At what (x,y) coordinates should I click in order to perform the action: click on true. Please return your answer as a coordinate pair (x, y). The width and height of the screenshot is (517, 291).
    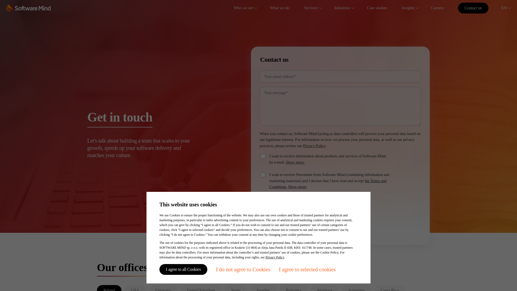
    Looking at the image, I should click on (263, 156).